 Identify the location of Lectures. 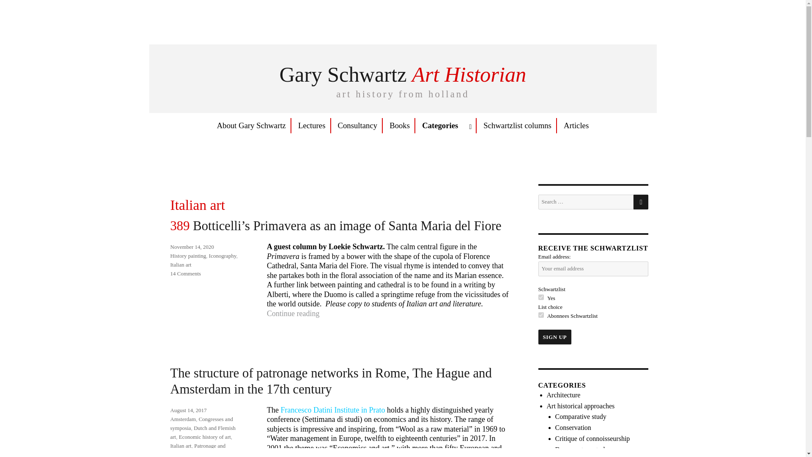
(312, 125).